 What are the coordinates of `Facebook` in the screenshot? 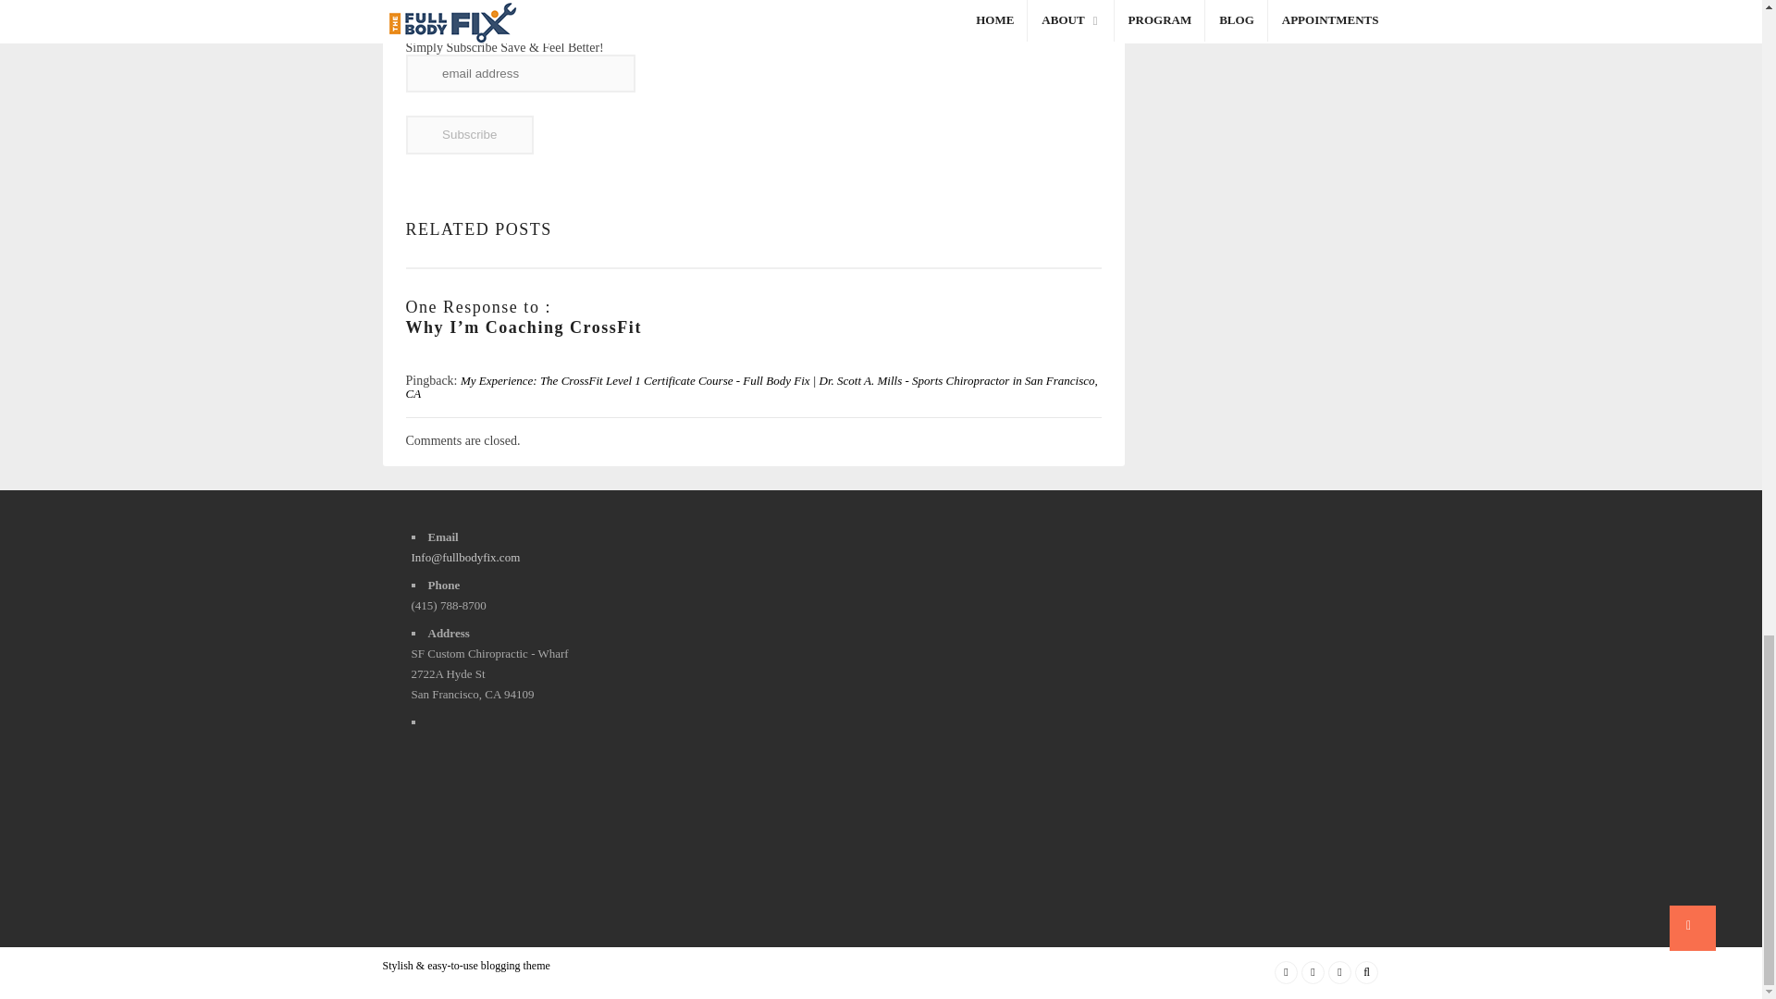 It's located at (1286, 971).